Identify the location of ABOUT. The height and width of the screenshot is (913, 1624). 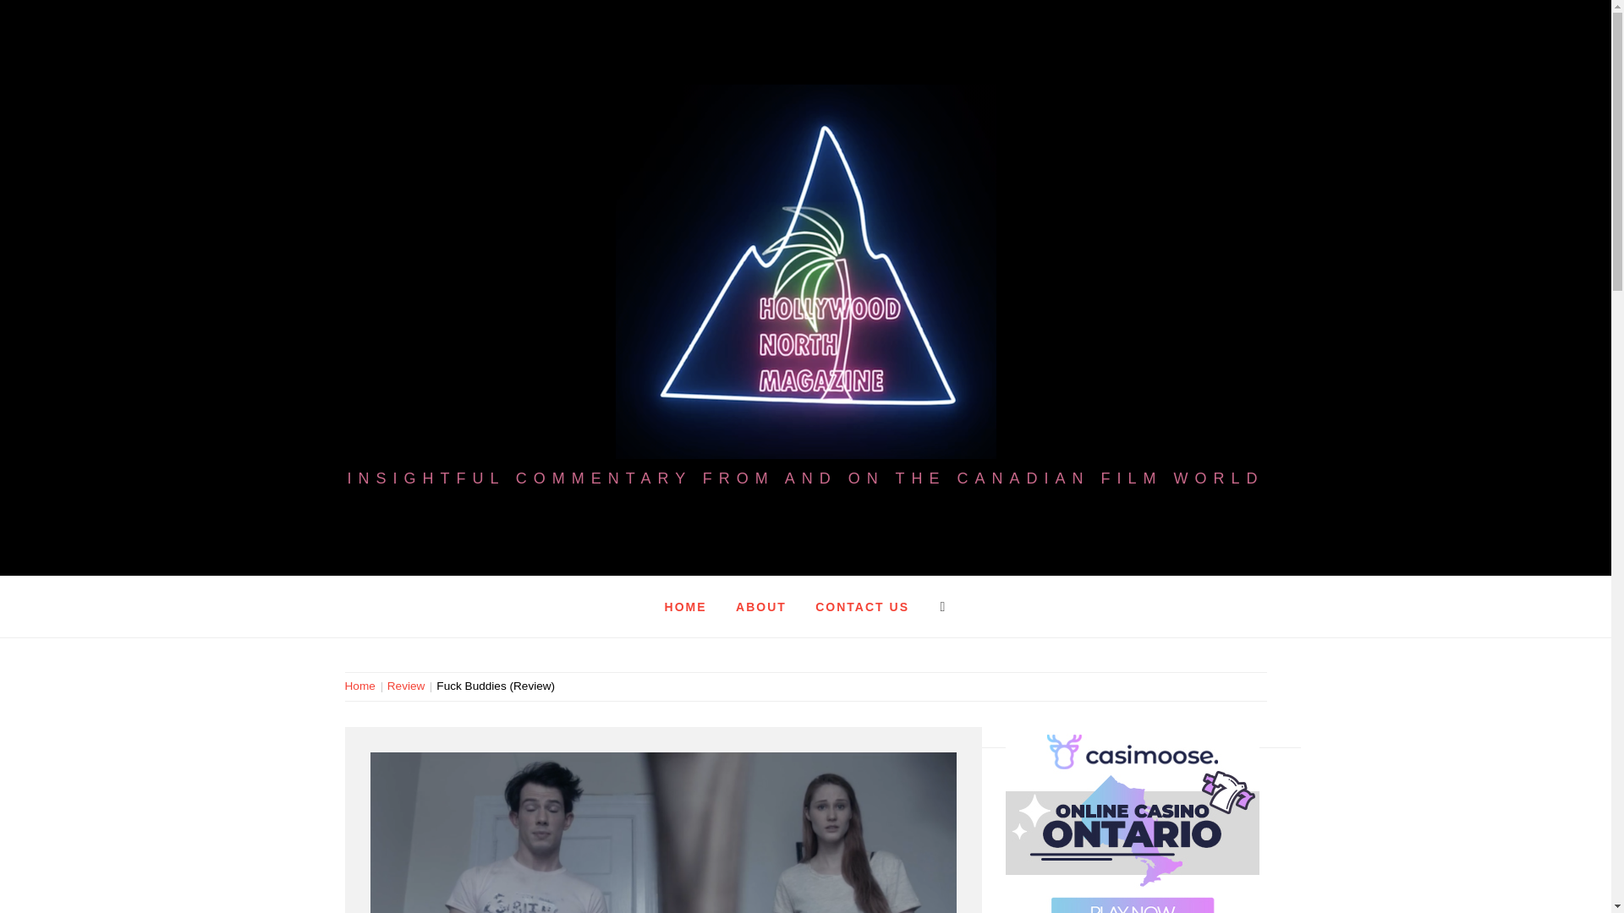
(760, 606).